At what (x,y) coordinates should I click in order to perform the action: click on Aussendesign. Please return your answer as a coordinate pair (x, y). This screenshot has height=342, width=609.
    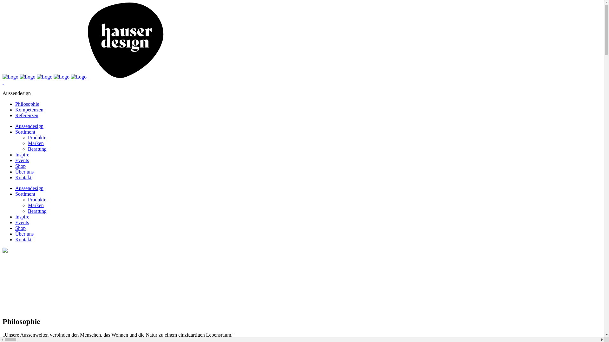
    Looking at the image, I should click on (29, 188).